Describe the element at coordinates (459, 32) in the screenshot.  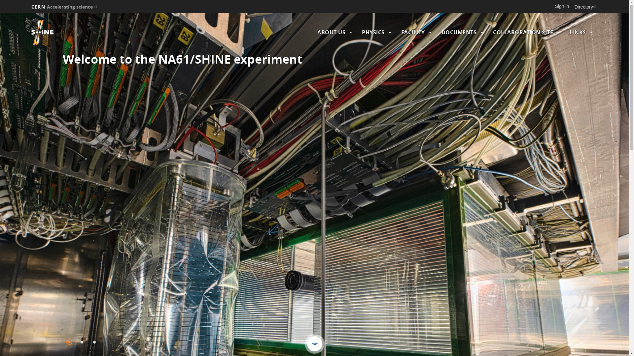
I see `DOCUMENTS` at that location.